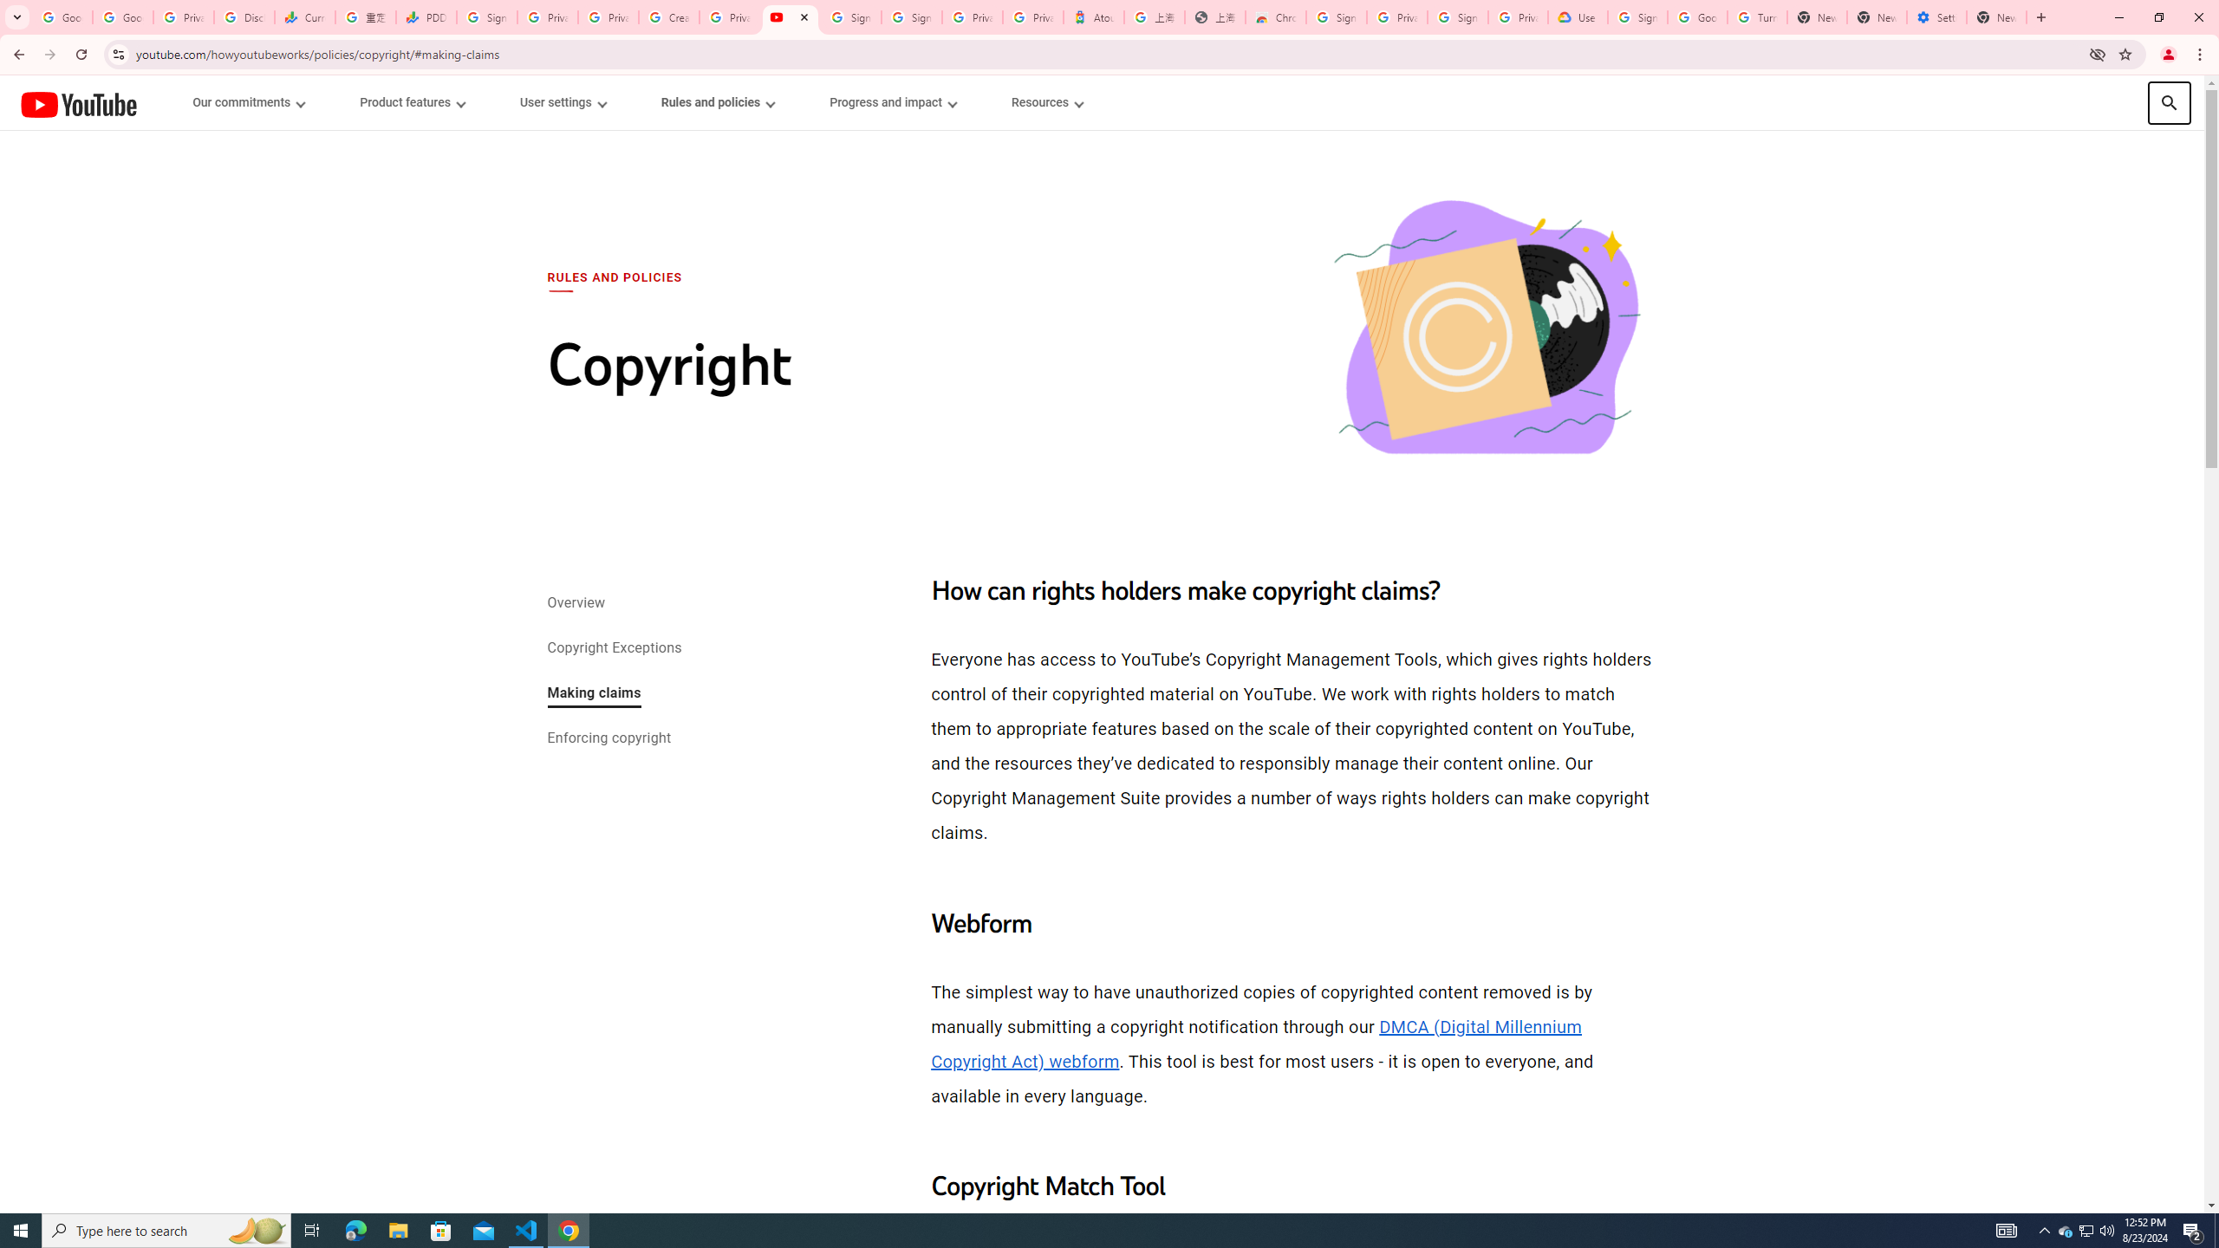  I want to click on Sign in - Google Accounts, so click(1637, 17).